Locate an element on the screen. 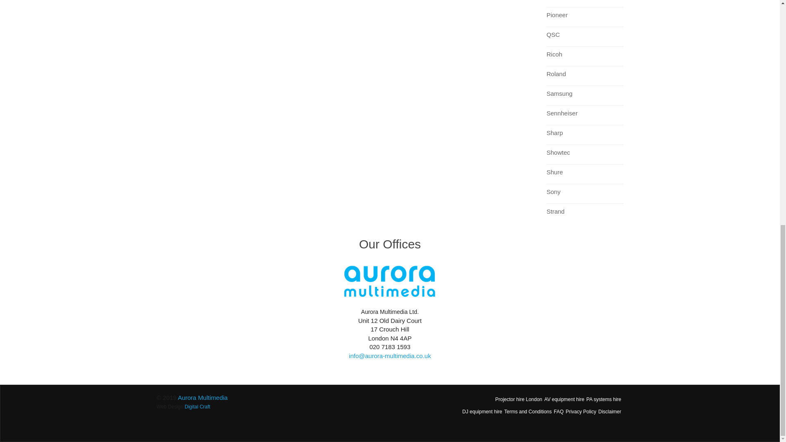  AV equipment Hire London is located at coordinates (565, 399).